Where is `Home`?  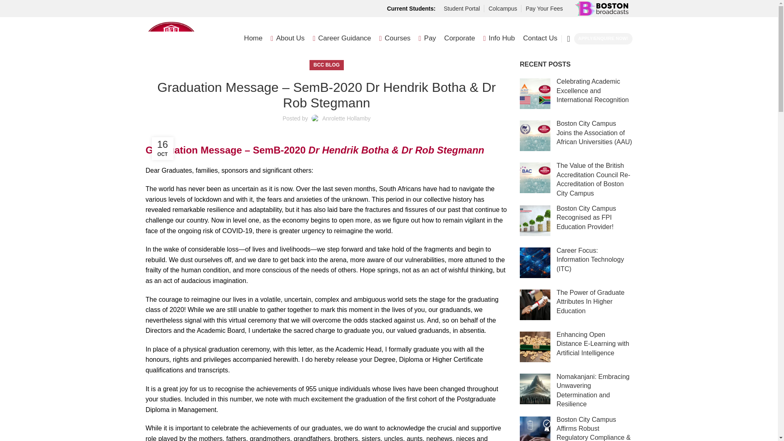
Home is located at coordinates (253, 38).